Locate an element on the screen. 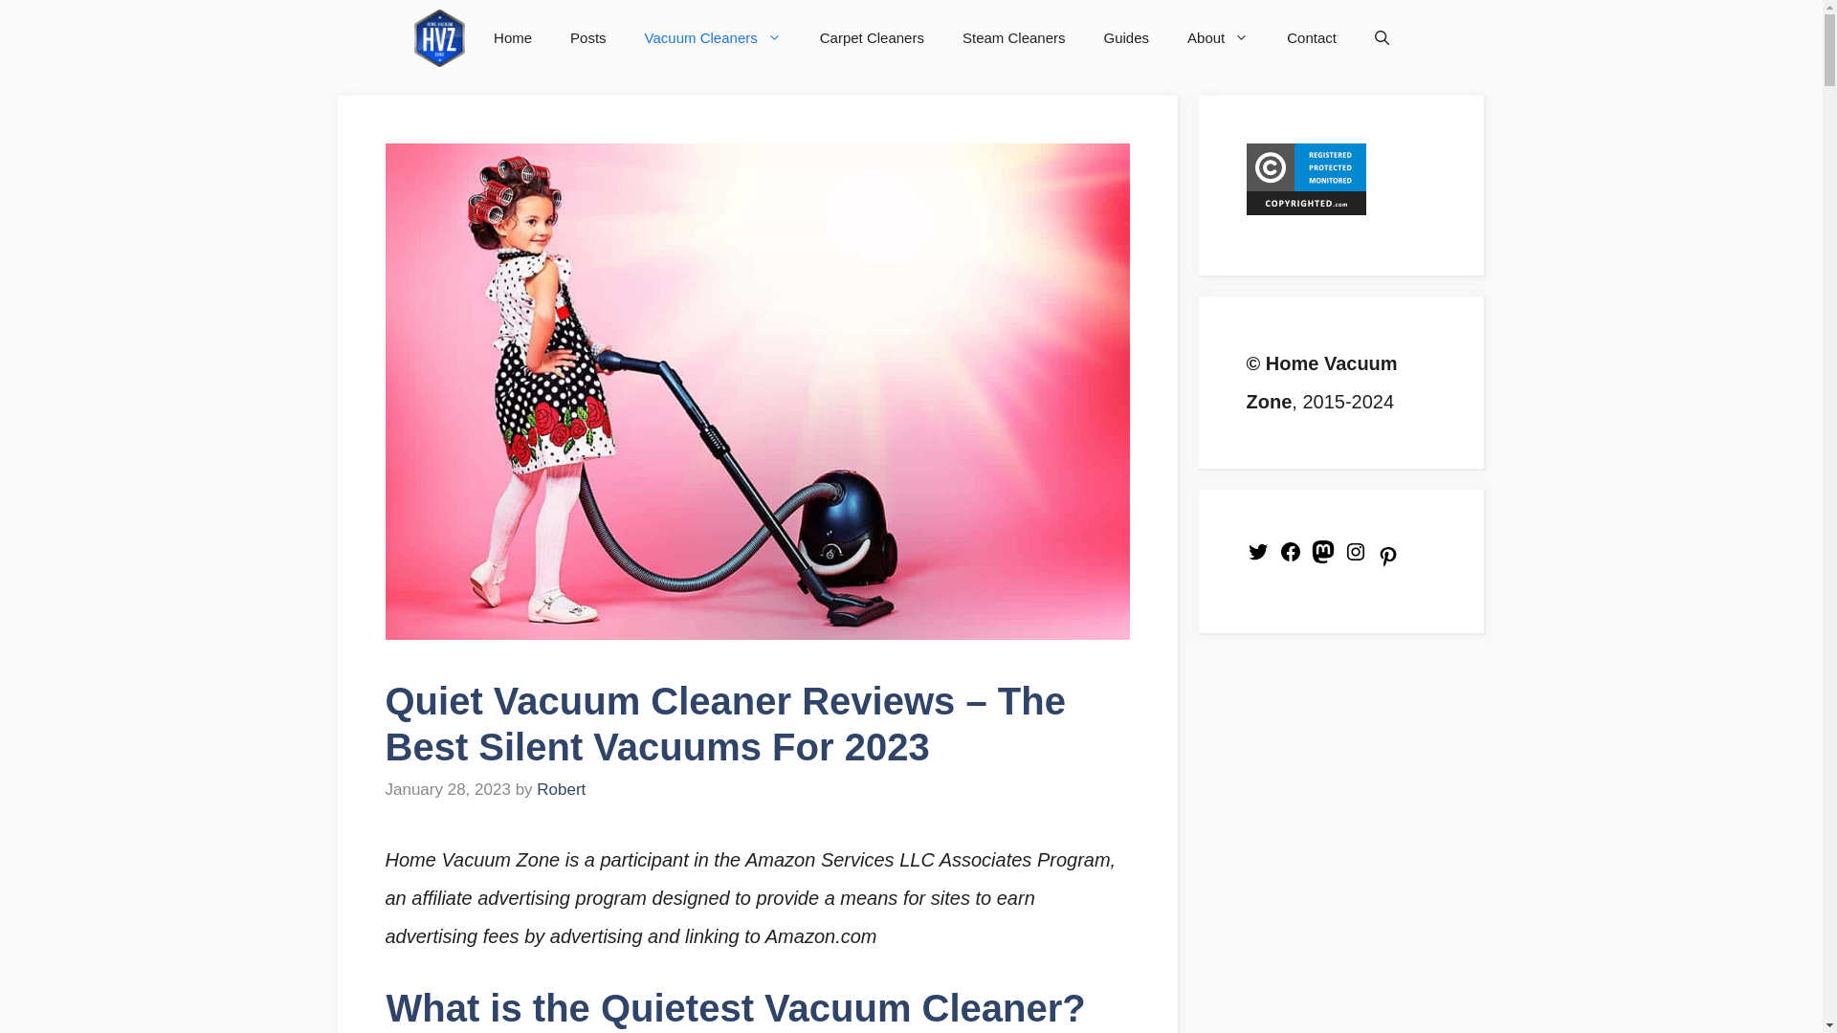 This screenshot has height=1033, width=1837. Steam Cleaners is located at coordinates (1014, 38).